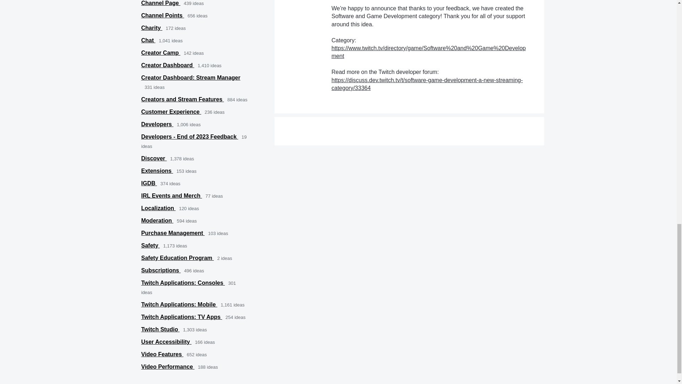 Image resolution: width=682 pixels, height=384 pixels. Describe the element at coordinates (161, 53) in the screenshot. I see `Creator Camp` at that location.